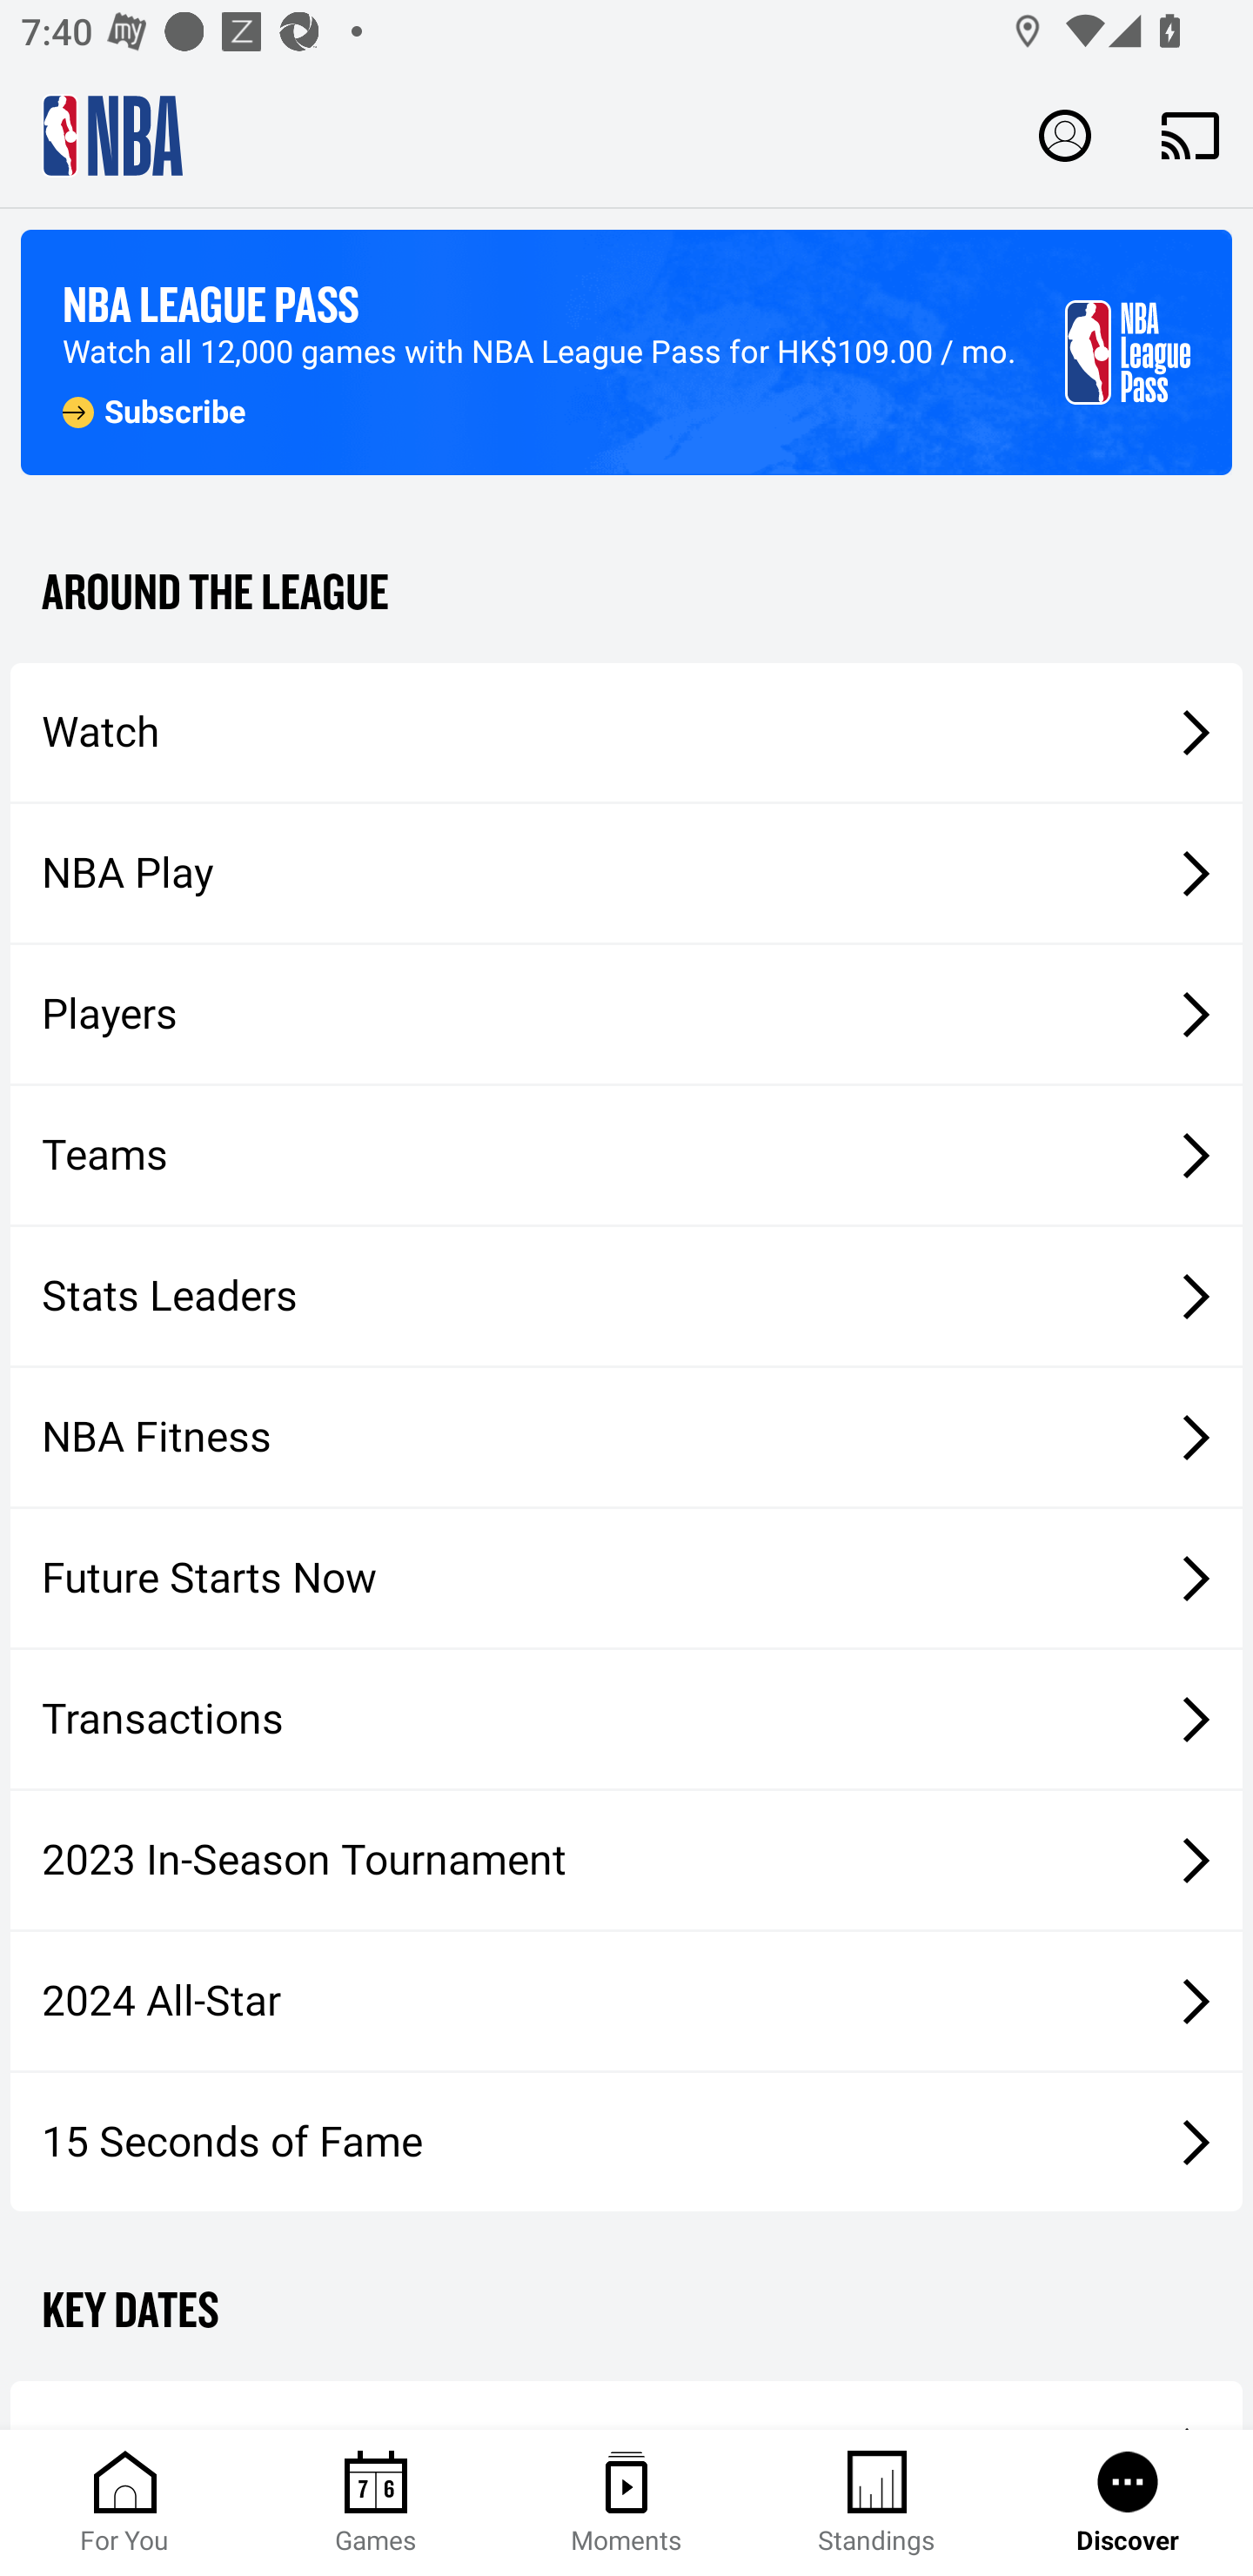 This screenshot has width=1253, height=2576. I want to click on For You, so click(125, 2503).